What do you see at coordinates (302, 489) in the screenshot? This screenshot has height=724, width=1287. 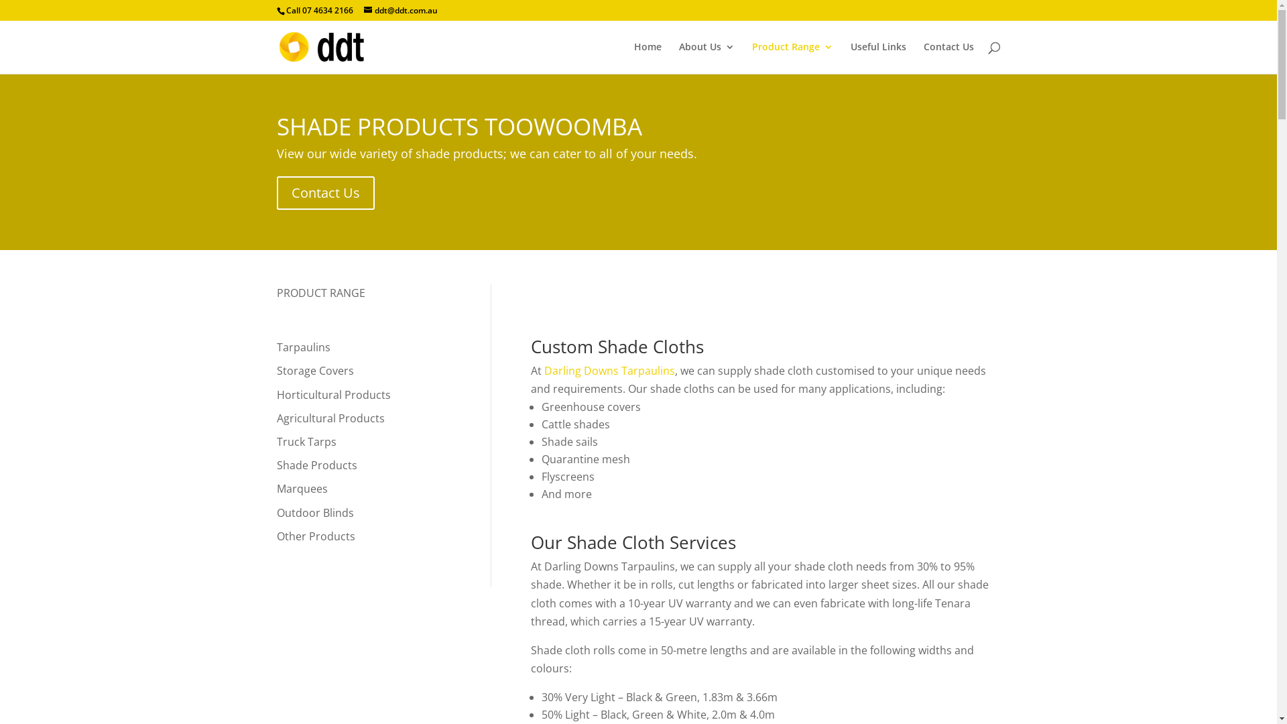 I see `Marquees` at bounding box center [302, 489].